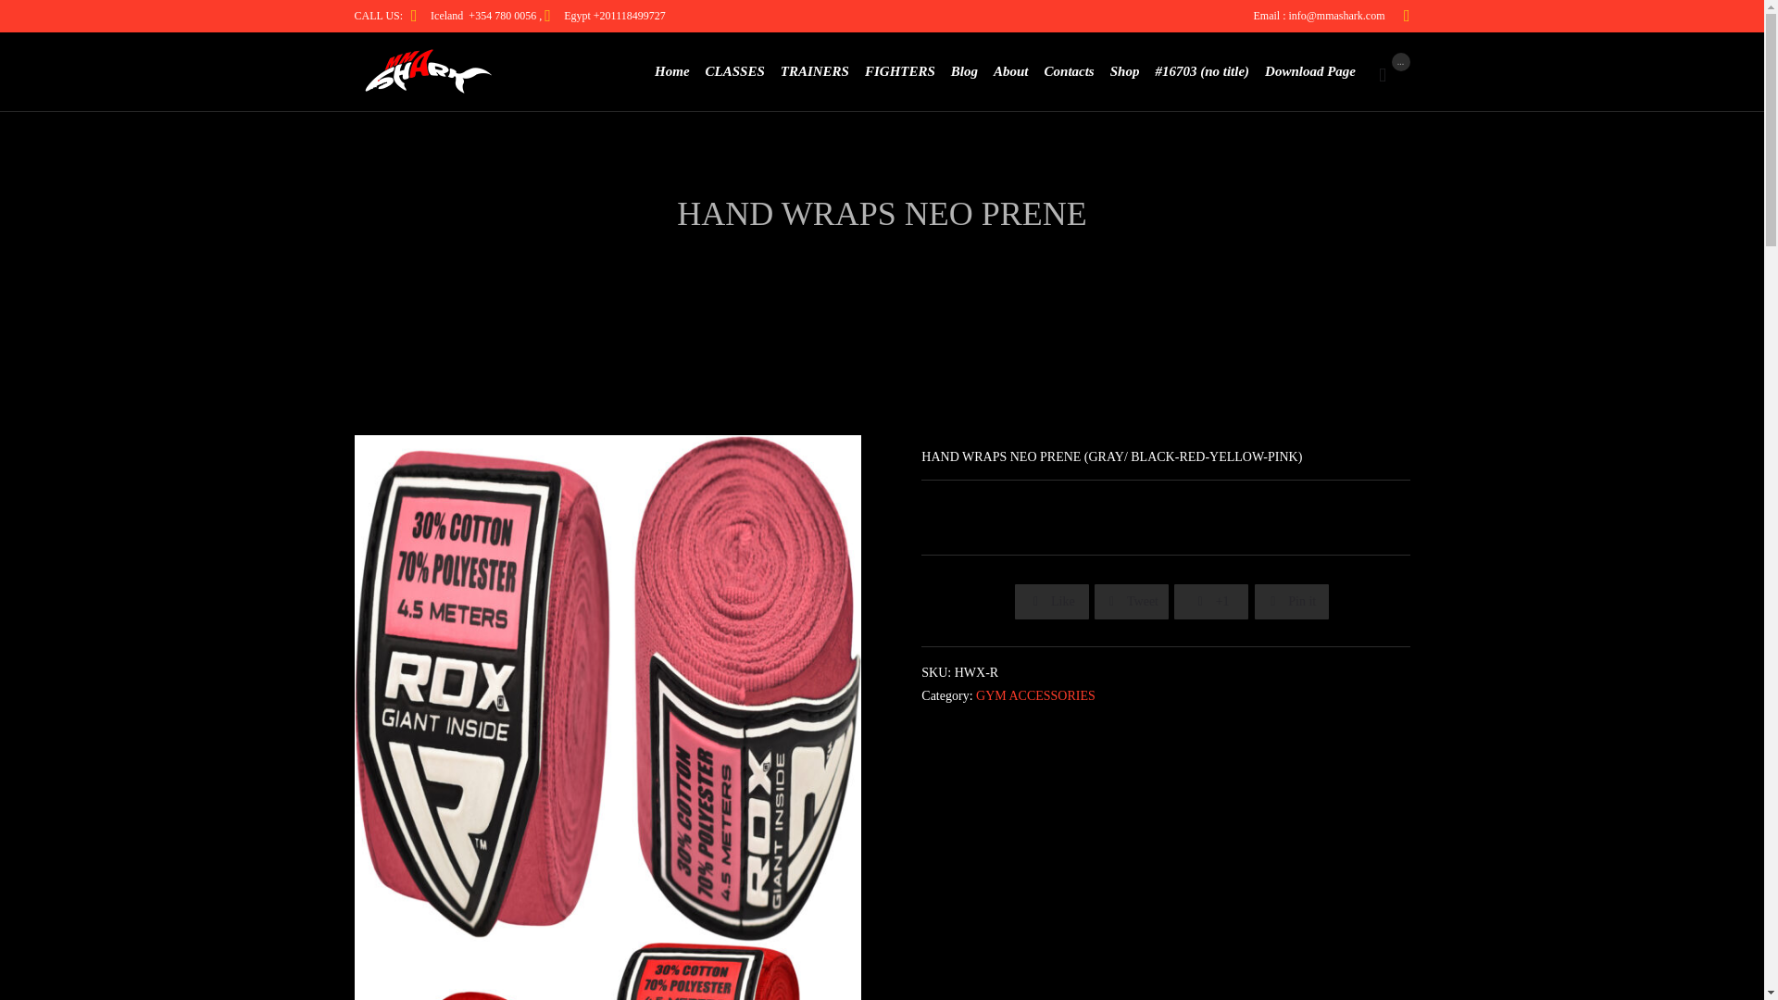 Image resolution: width=1778 pixels, height=1000 pixels. Describe the element at coordinates (424, 70) in the screenshot. I see `MMA SHRAK` at that location.